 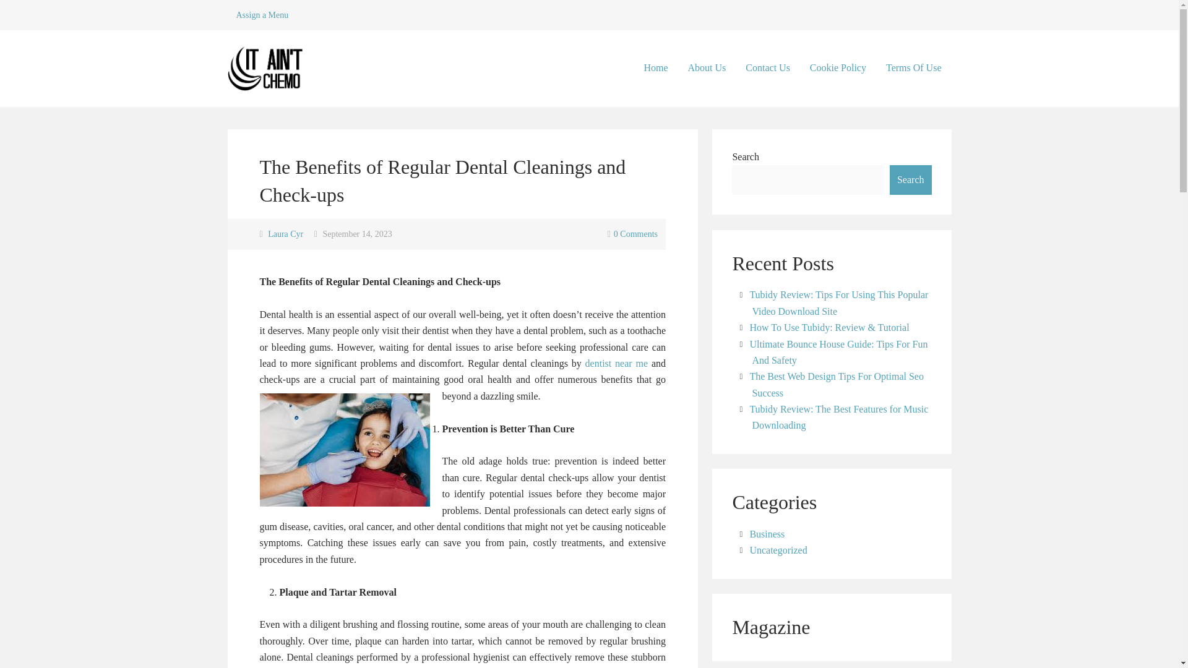 I want to click on Search, so click(x=911, y=179).